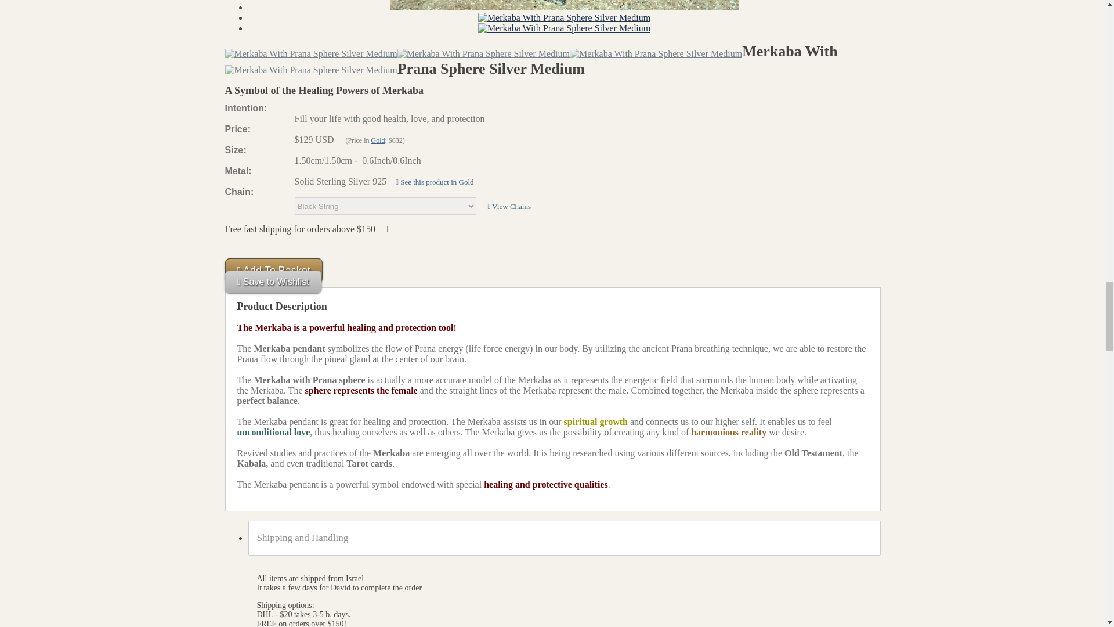  What do you see at coordinates (311, 53) in the screenshot?
I see `Merkaba With Prana Sphere Silver Medium` at bounding box center [311, 53].